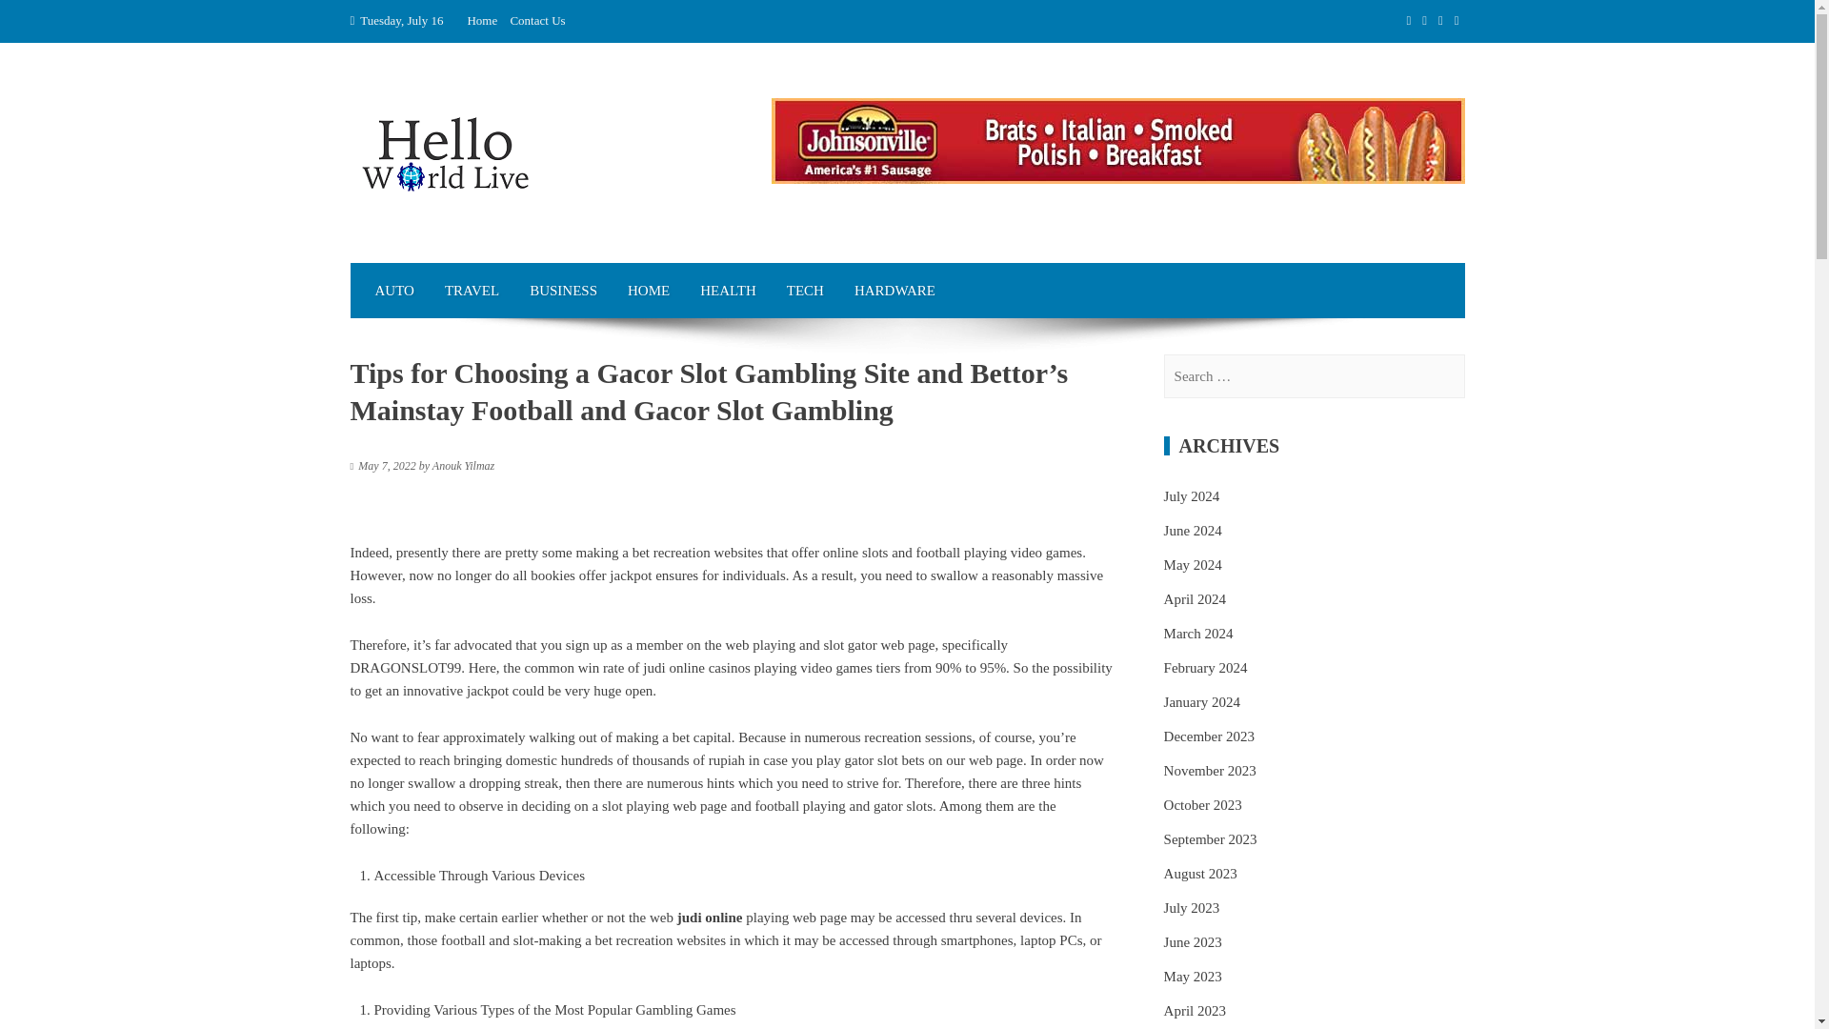  Describe the element at coordinates (1191, 496) in the screenshot. I see `July 2024` at that location.